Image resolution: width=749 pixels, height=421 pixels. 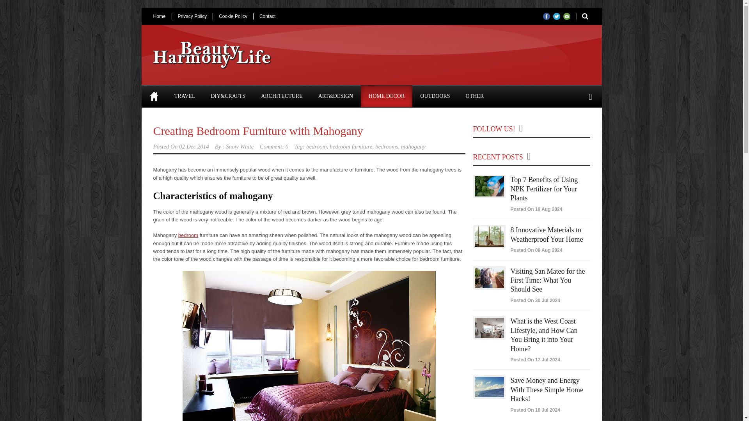 What do you see at coordinates (316, 147) in the screenshot?
I see `bedroom` at bounding box center [316, 147].